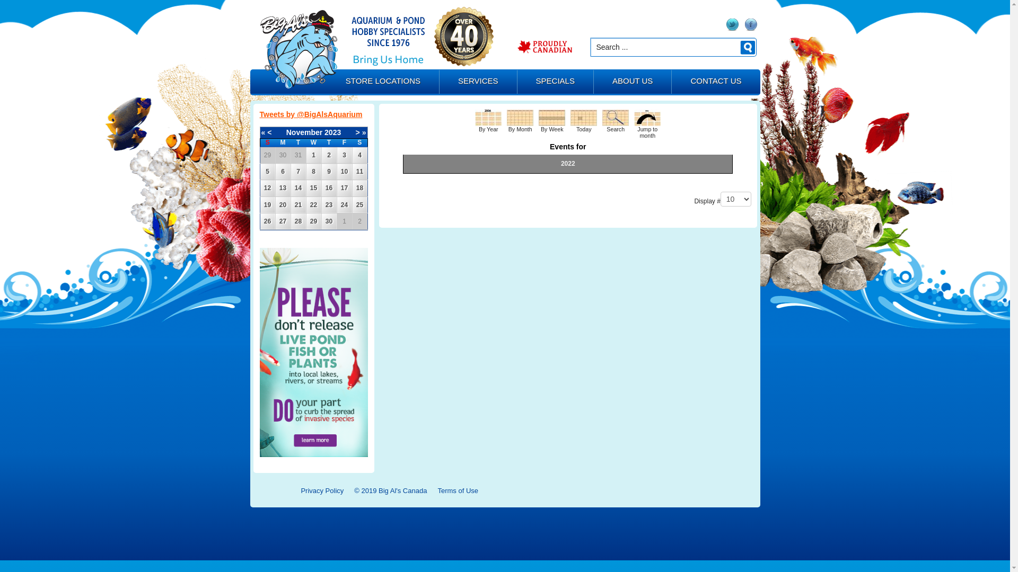  What do you see at coordinates (314, 188) in the screenshot?
I see `15` at bounding box center [314, 188].